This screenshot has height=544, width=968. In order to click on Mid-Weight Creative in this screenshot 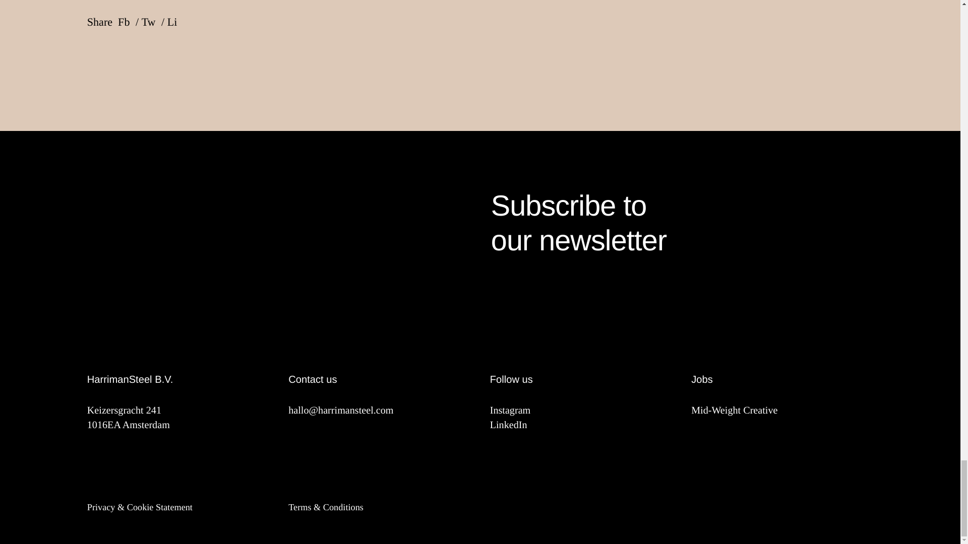, I will do `click(581, 411)`.